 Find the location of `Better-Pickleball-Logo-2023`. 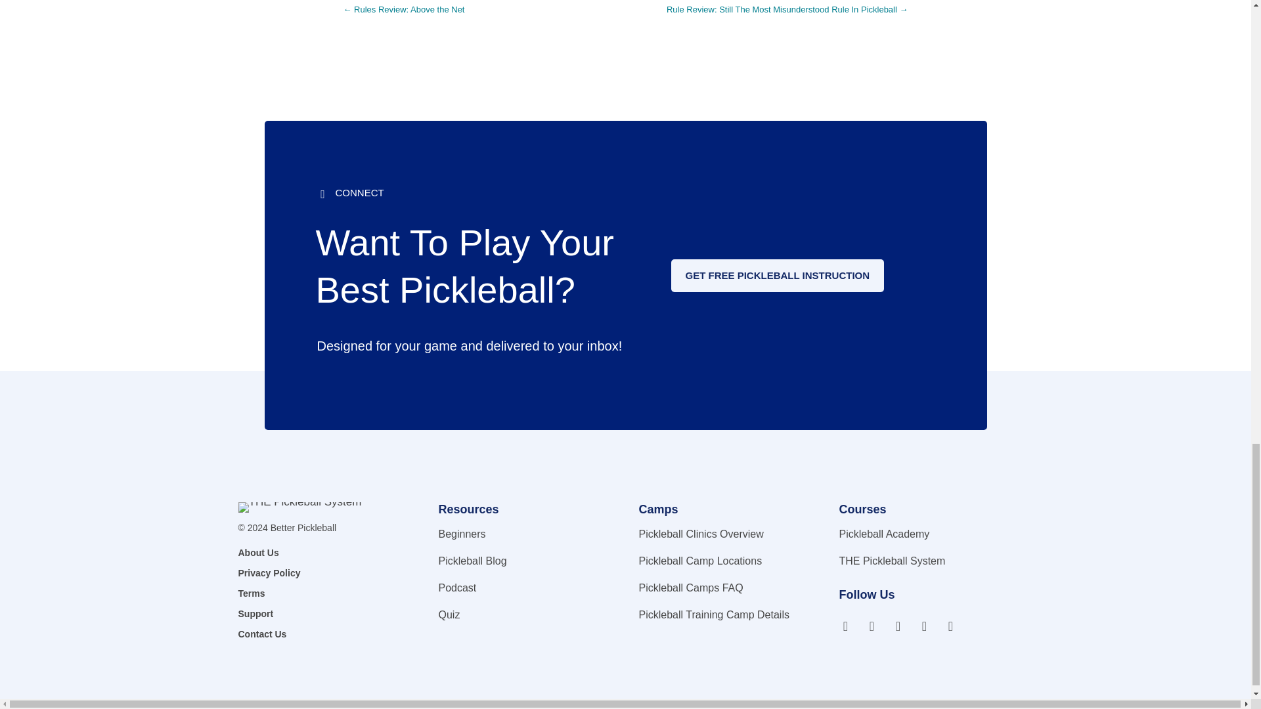

Better-Pickleball-Logo-2023 is located at coordinates (299, 507).